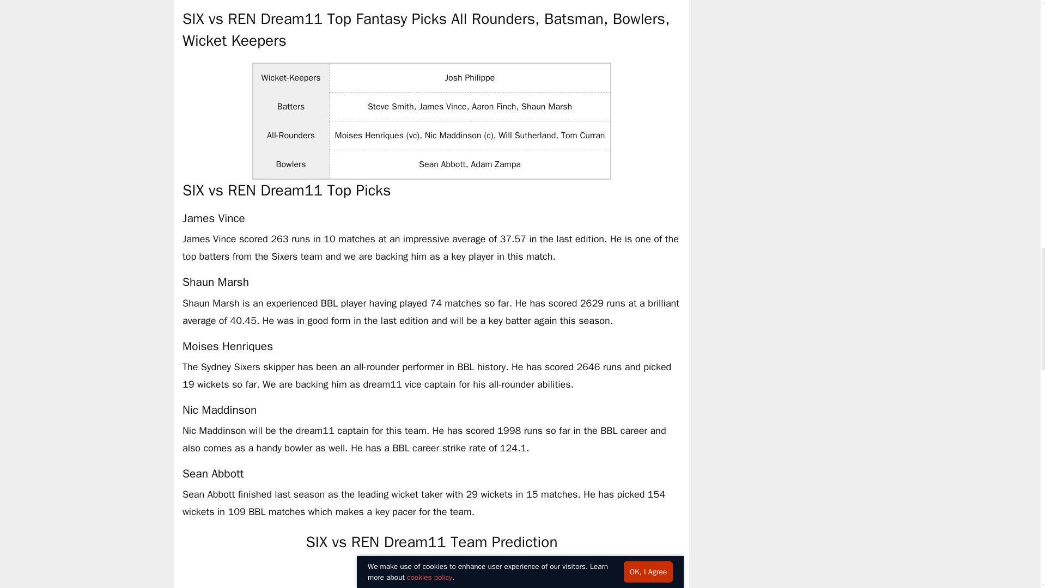 This screenshot has height=588, width=1046. What do you see at coordinates (431, 576) in the screenshot?
I see `SIX vs REN Dream11 Team Prediction BBL 2023 Match 2` at bounding box center [431, 576].